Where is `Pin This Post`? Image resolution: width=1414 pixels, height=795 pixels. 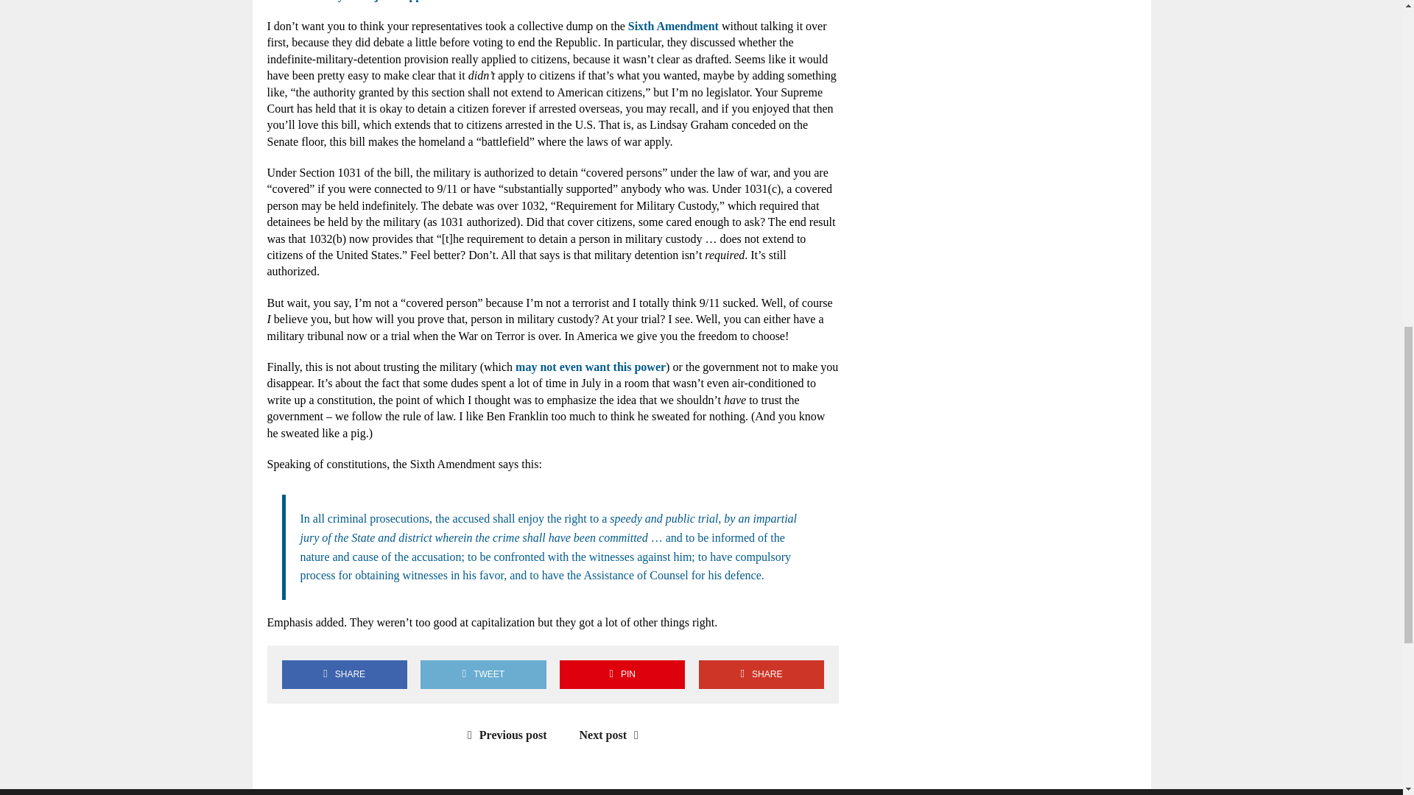 Pin This Post is located at coordinates (622, 674).